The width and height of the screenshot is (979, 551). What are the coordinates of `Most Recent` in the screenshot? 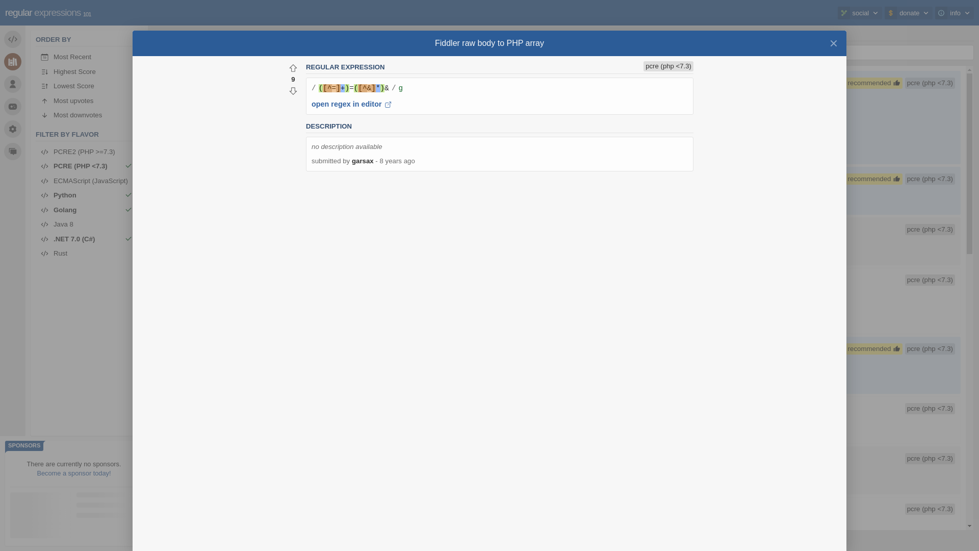 It's located at (87, 57).